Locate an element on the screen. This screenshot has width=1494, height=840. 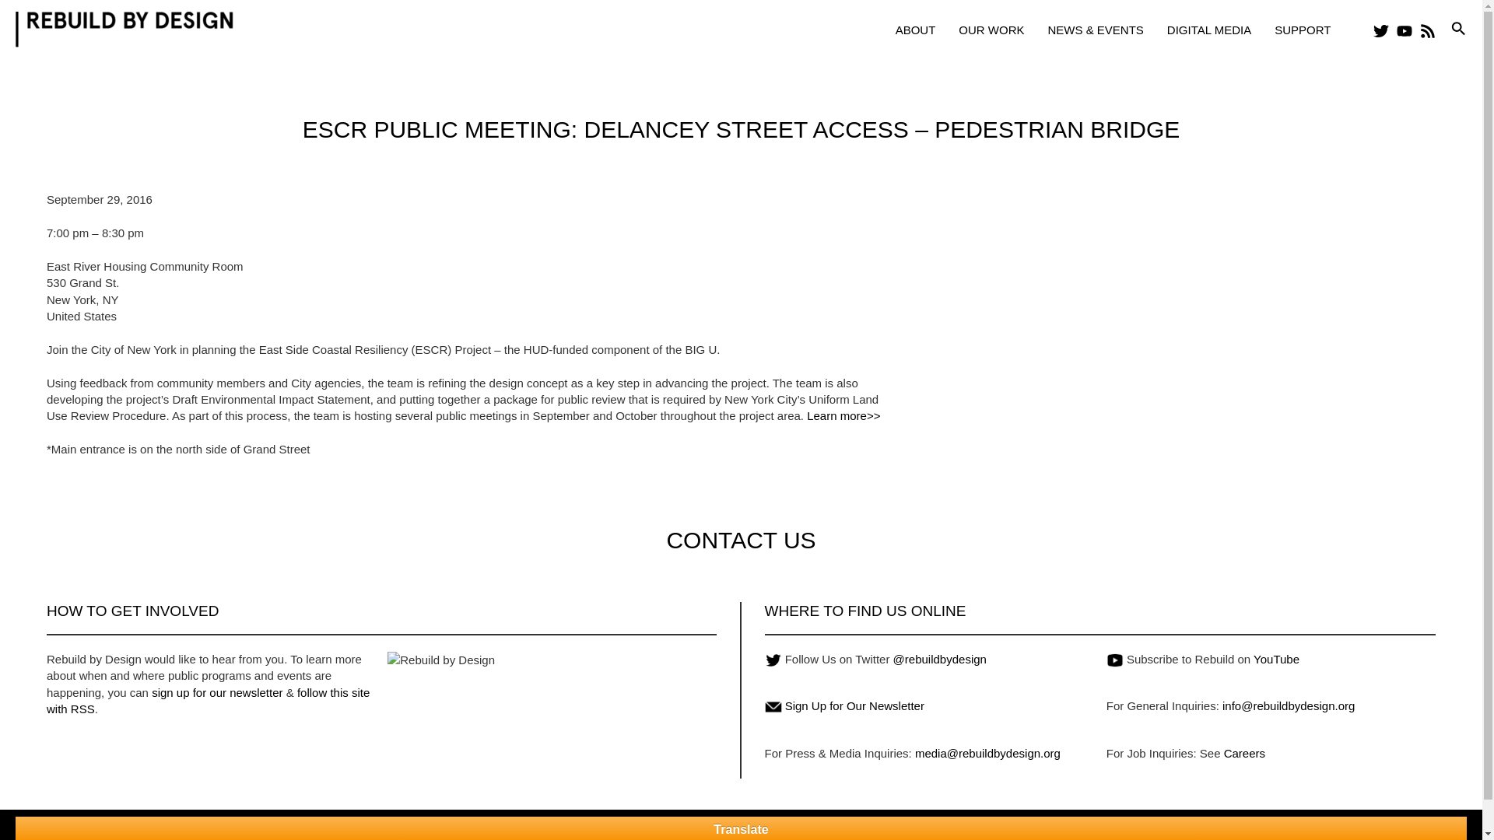
DIGITAL MEDIA is located at coordinates (1208, 30).